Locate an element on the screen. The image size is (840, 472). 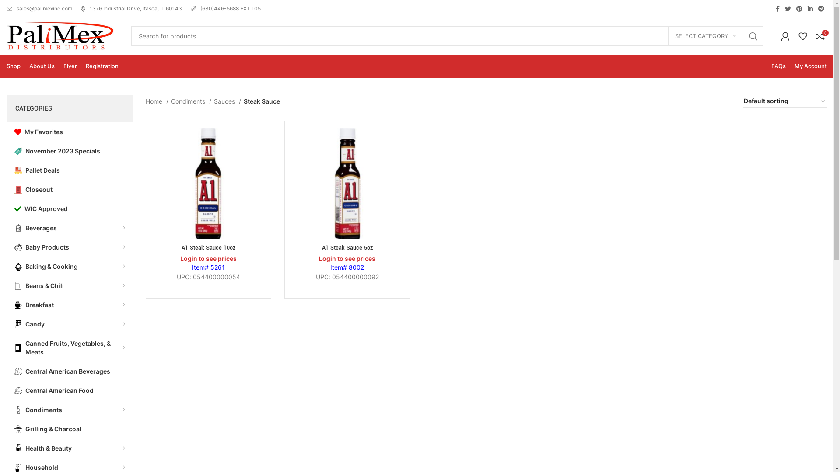
Login to see prices is located at coordinates (208, 259).